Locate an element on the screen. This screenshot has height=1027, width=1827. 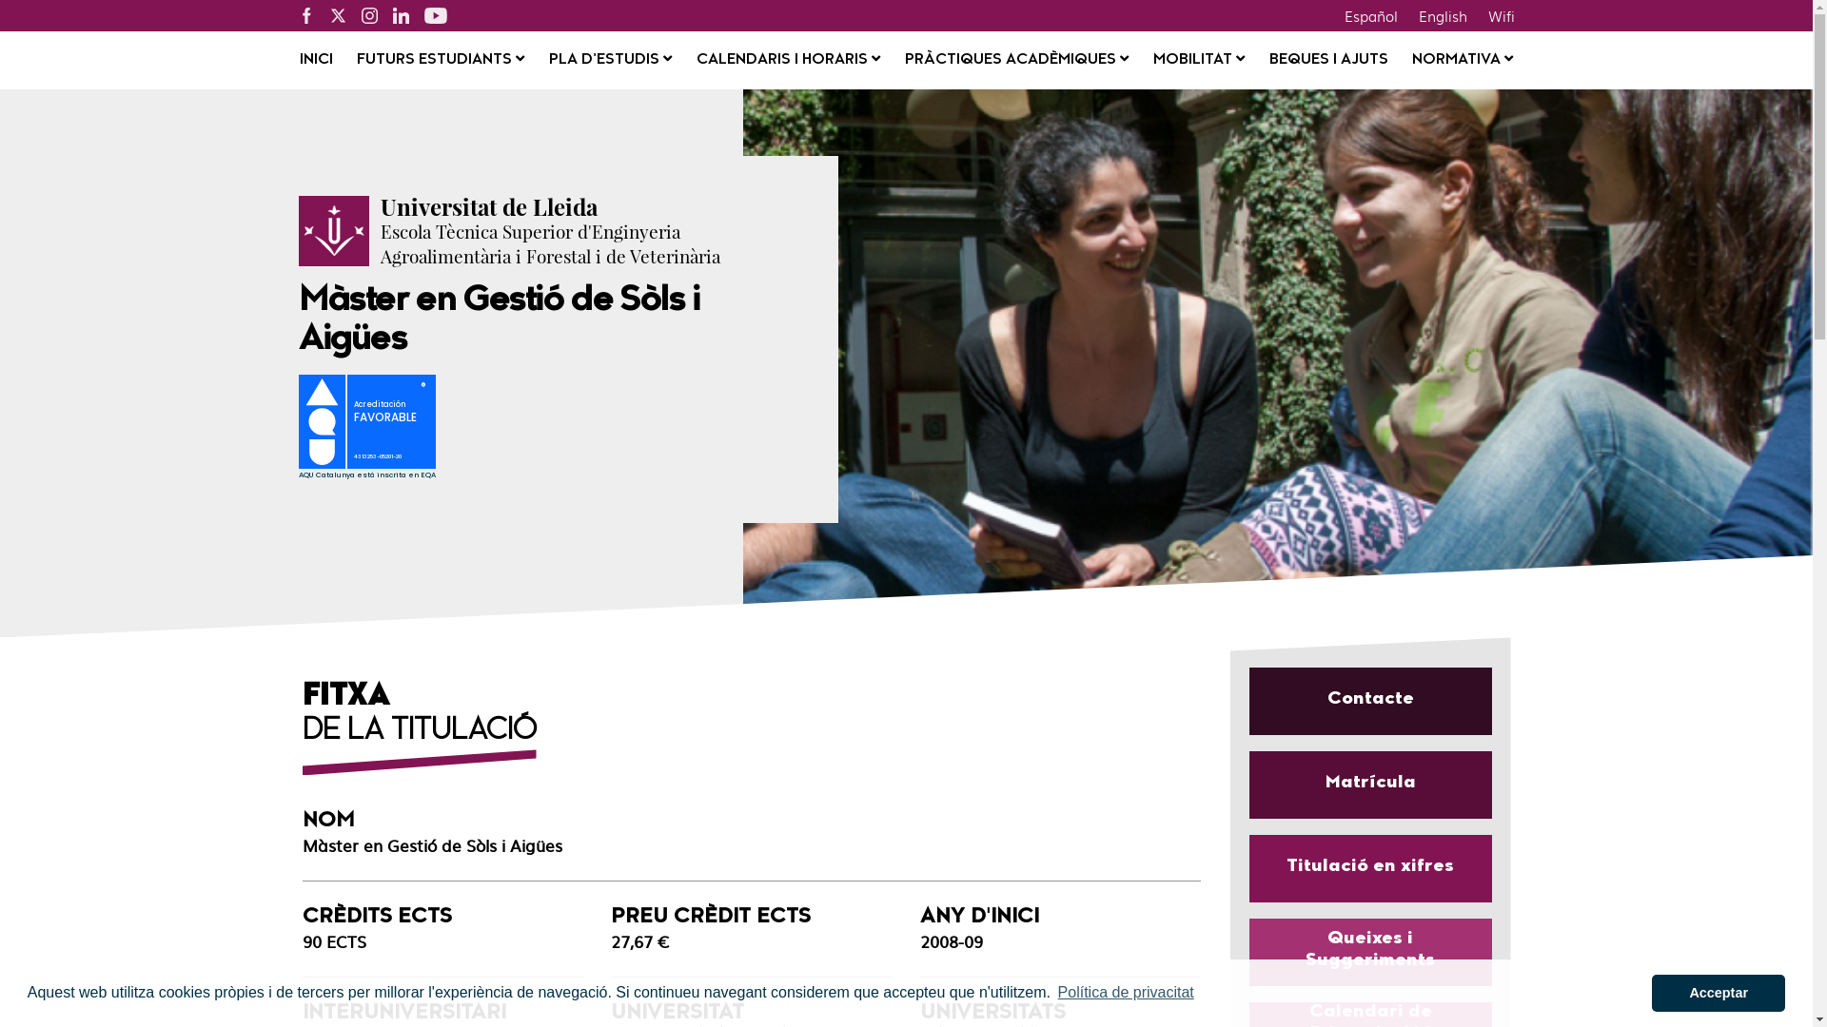
INICI is located at coordinates (316, 61).